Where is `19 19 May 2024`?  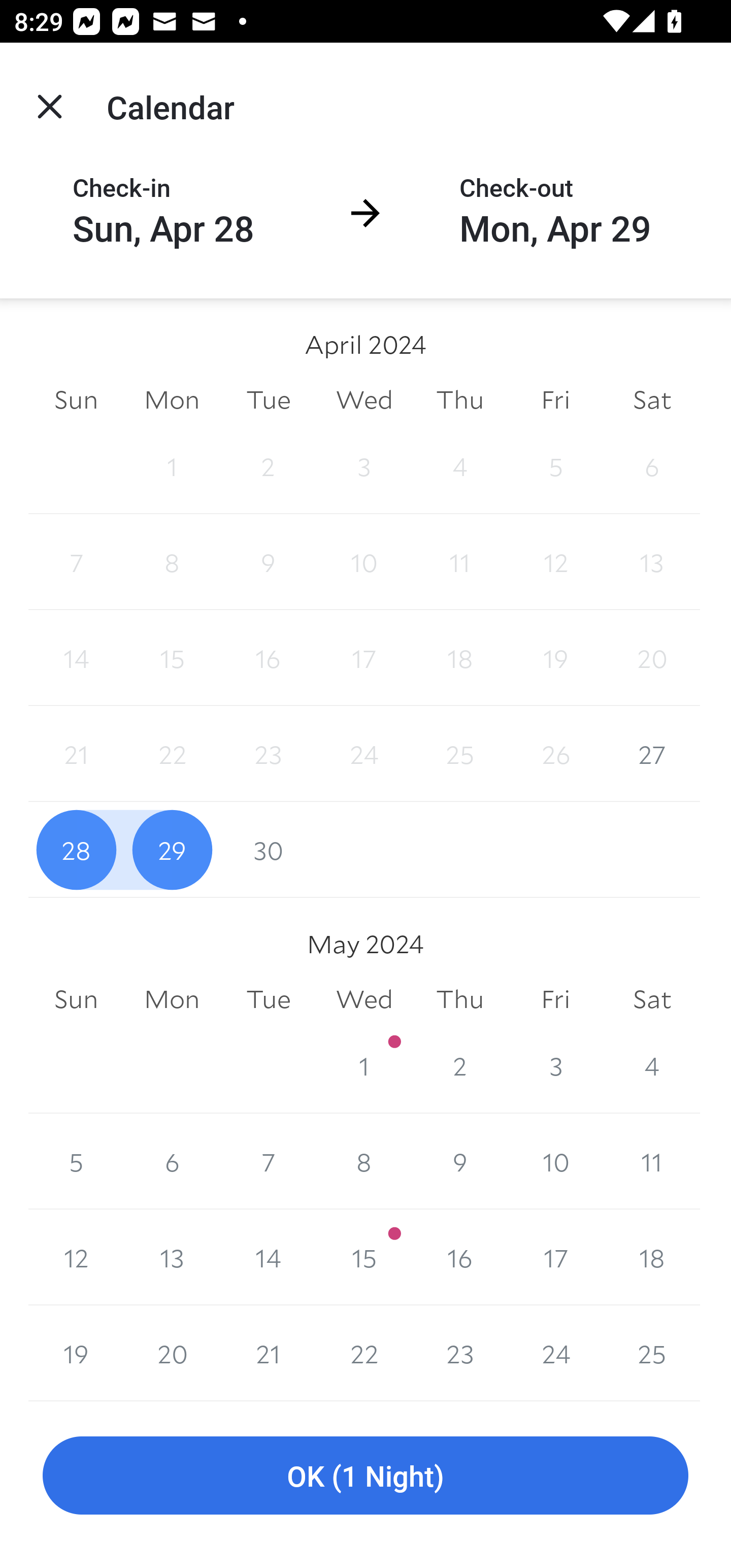
19 19 May 2024 is located at coordinates (76, 1353).